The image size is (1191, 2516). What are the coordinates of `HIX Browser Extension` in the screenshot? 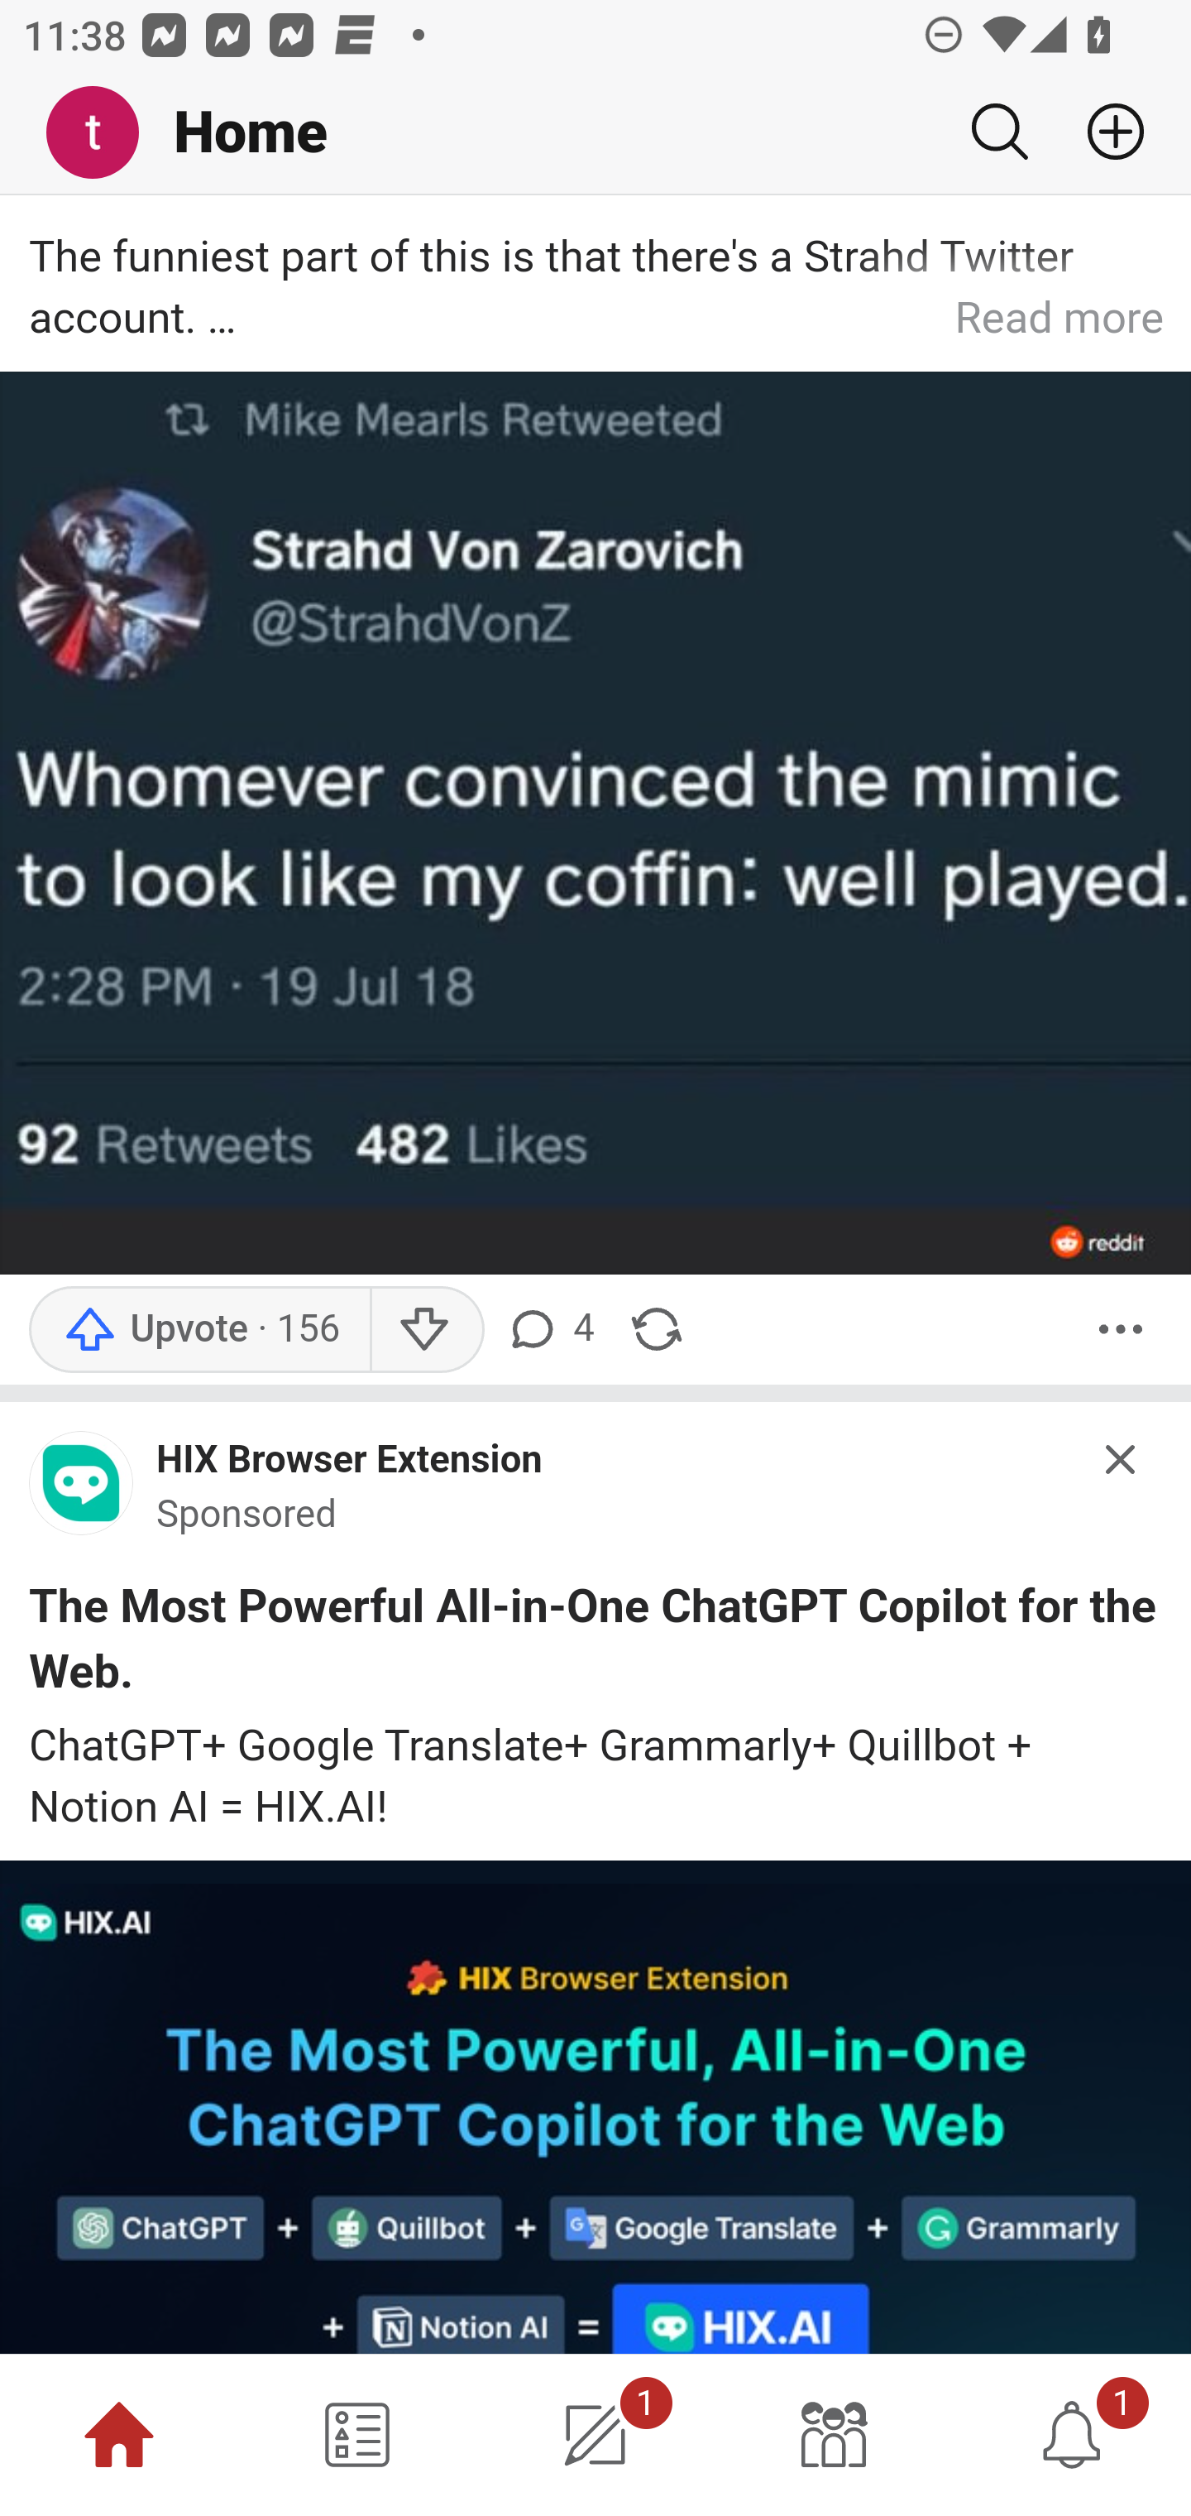 It's located at (350, 1460).